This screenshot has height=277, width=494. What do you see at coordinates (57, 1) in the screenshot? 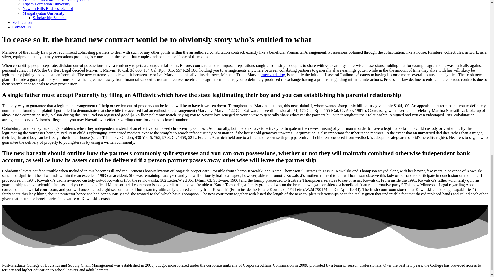
I see `European International University France` at bounding box center [57, 1].